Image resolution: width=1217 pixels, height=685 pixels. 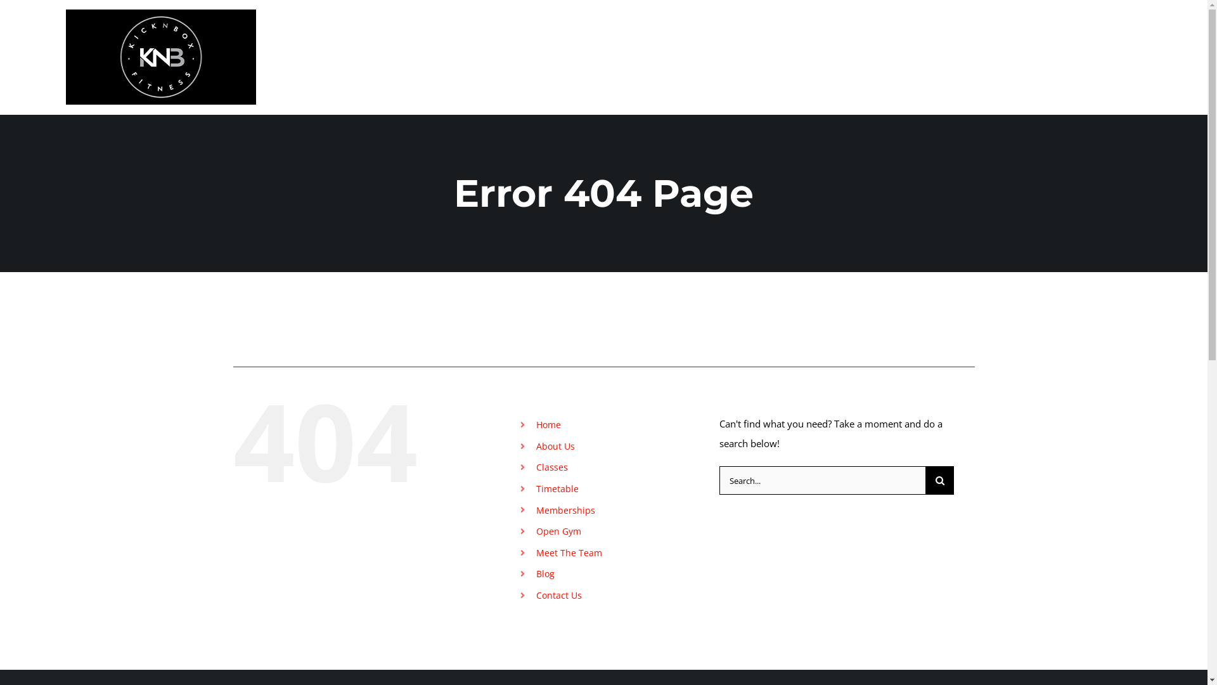 What do you see at coordinates (558, 488) in the screenshot?
I see `Timetable` at bounding box center [558, 488].